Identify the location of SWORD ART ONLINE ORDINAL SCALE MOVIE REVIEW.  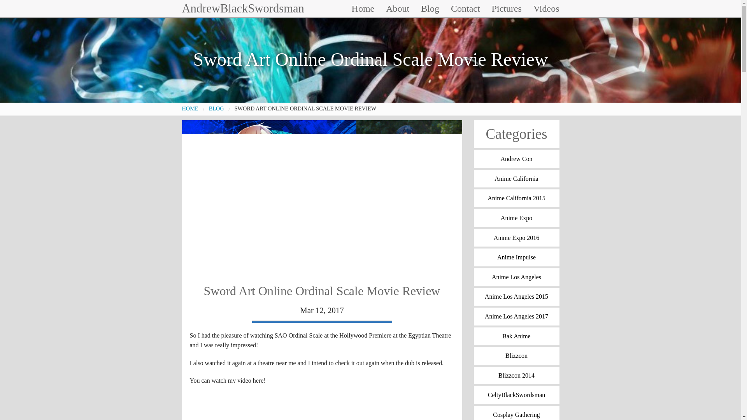
(305, 108).